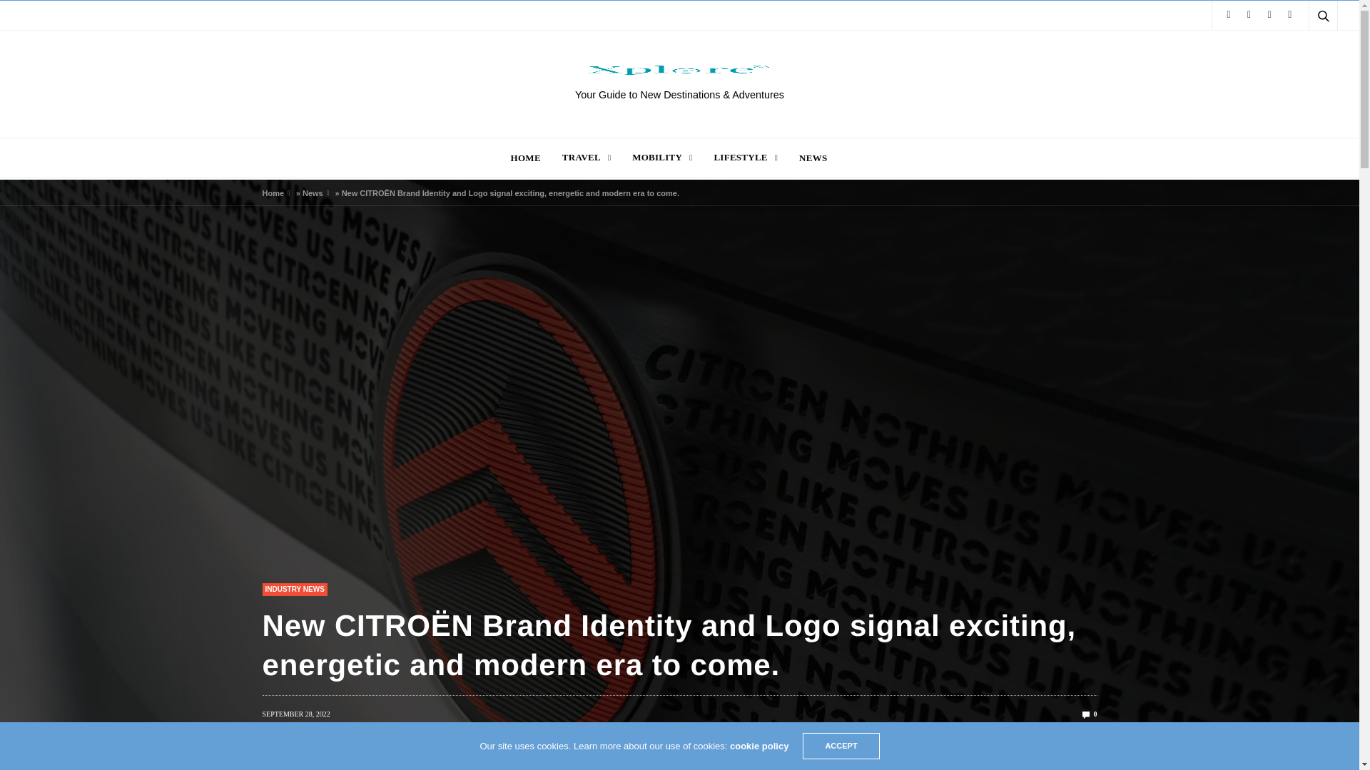 The height and width of the screenshot is (770, 1370). What do you see at coordinates (274, 192) in the screenshot?
I see `Home` at bounding box center [274, 192].